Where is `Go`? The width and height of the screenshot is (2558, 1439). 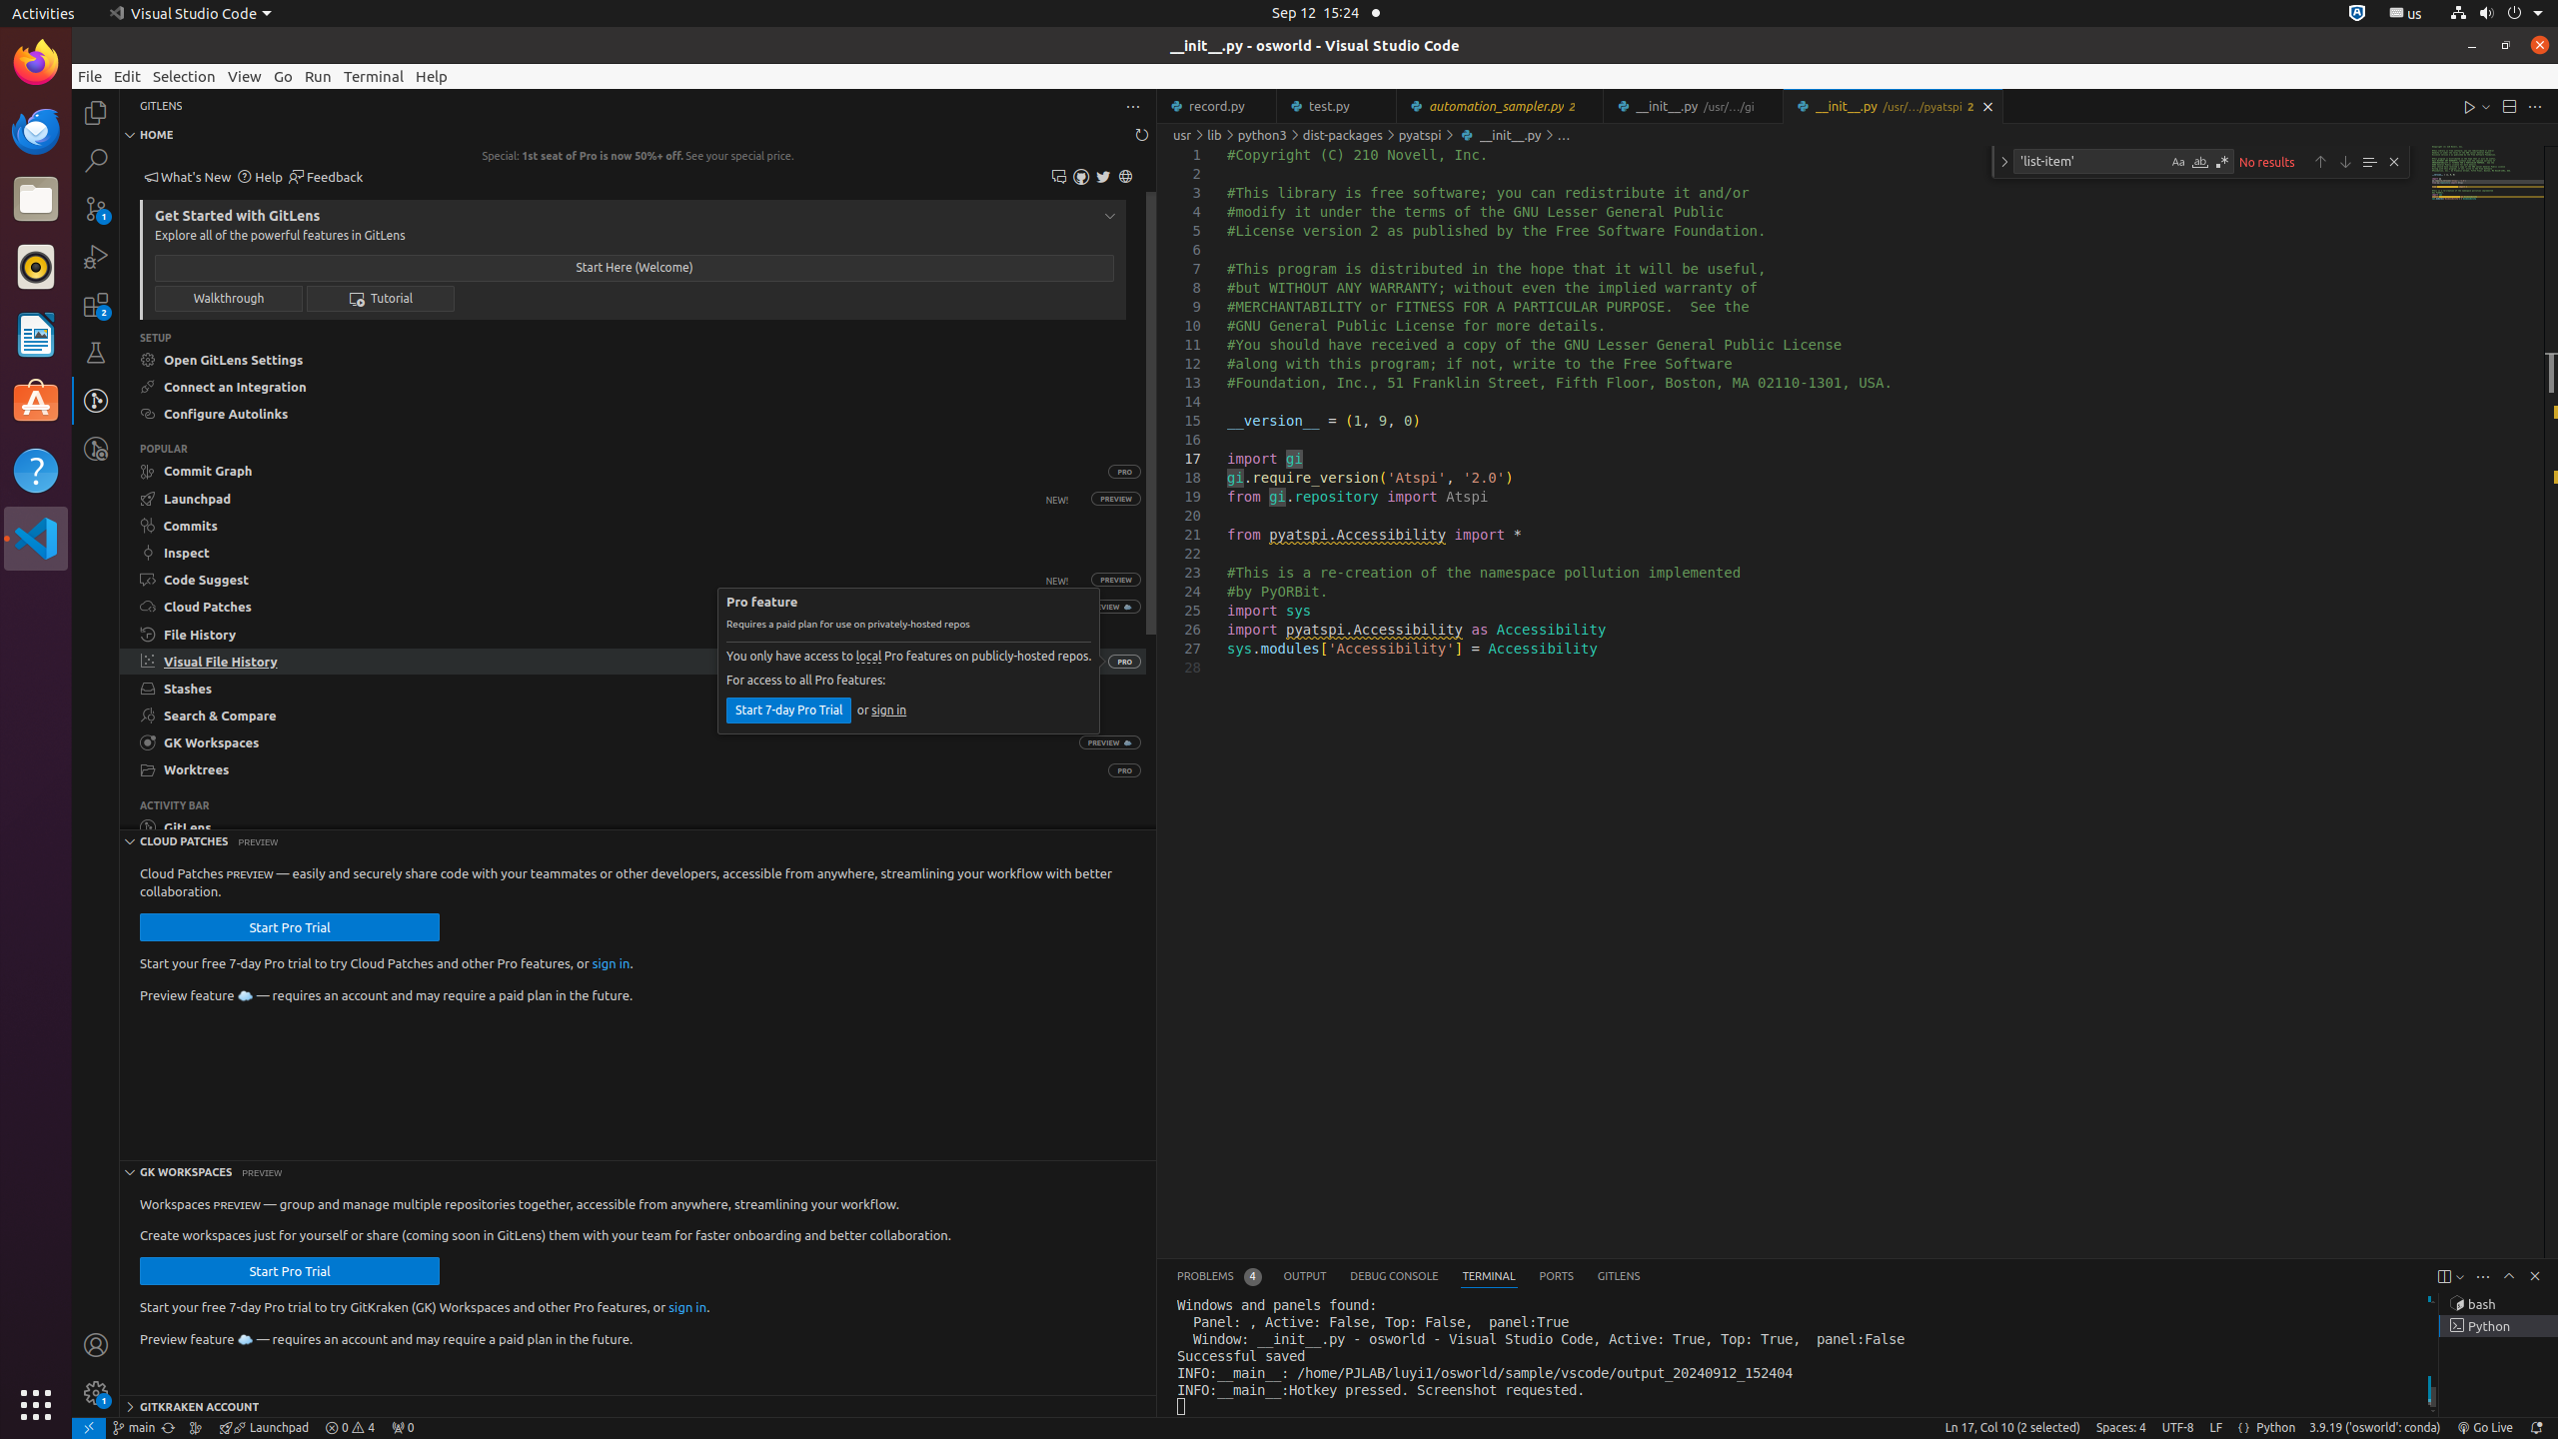 Go is located at coordinates (284, 76).